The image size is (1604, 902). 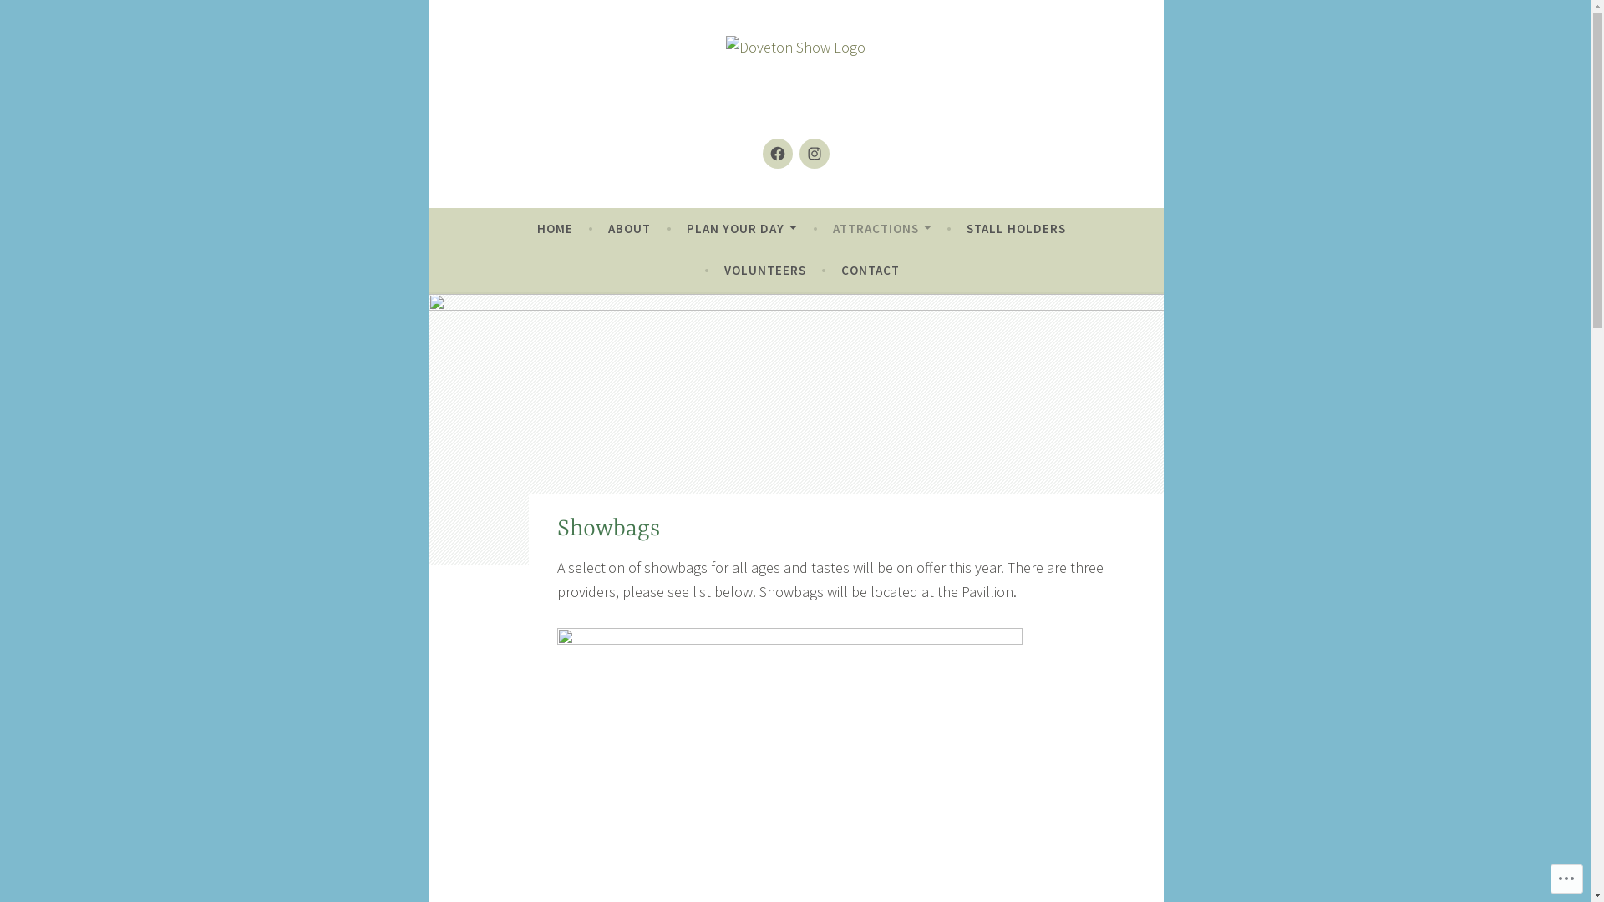 I want to click on Facebook Doveton Show, so click(x=777, y=154).